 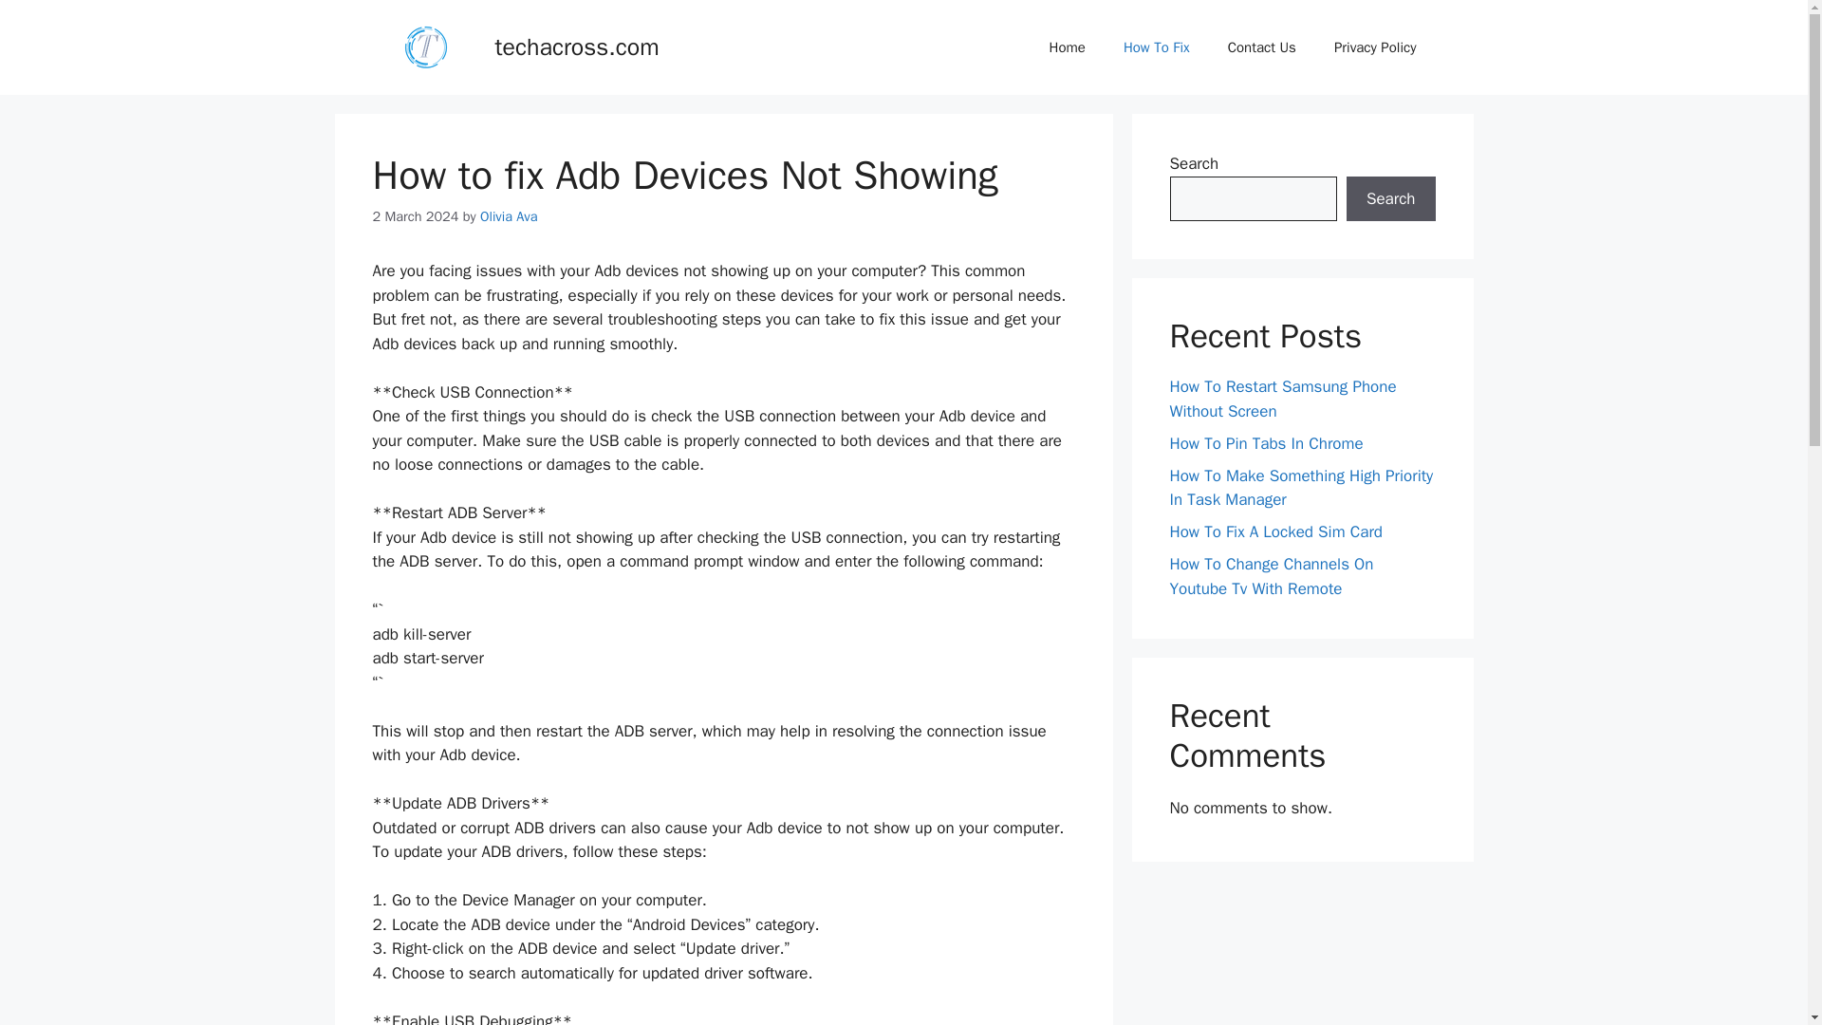 I want to click on Privacy Policy, so click(x=1375, y=47).